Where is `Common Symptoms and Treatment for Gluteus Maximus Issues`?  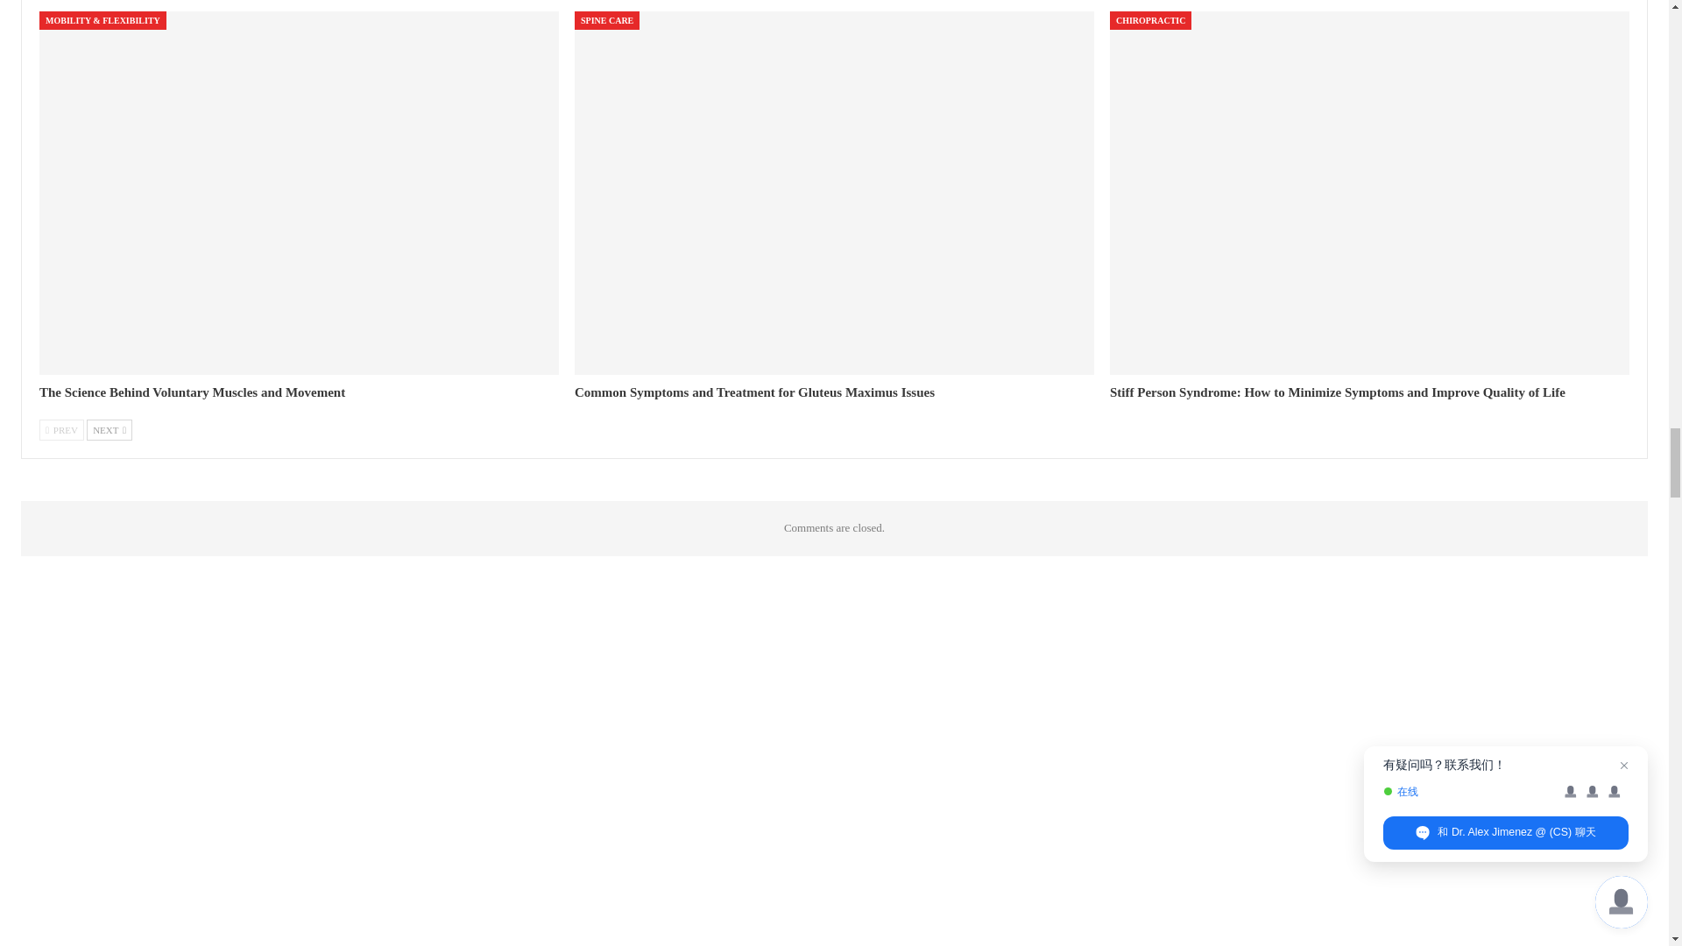 Common Symptoms and Treatment for Gluteus Maximus Issues is located at coordinates (755, 392).